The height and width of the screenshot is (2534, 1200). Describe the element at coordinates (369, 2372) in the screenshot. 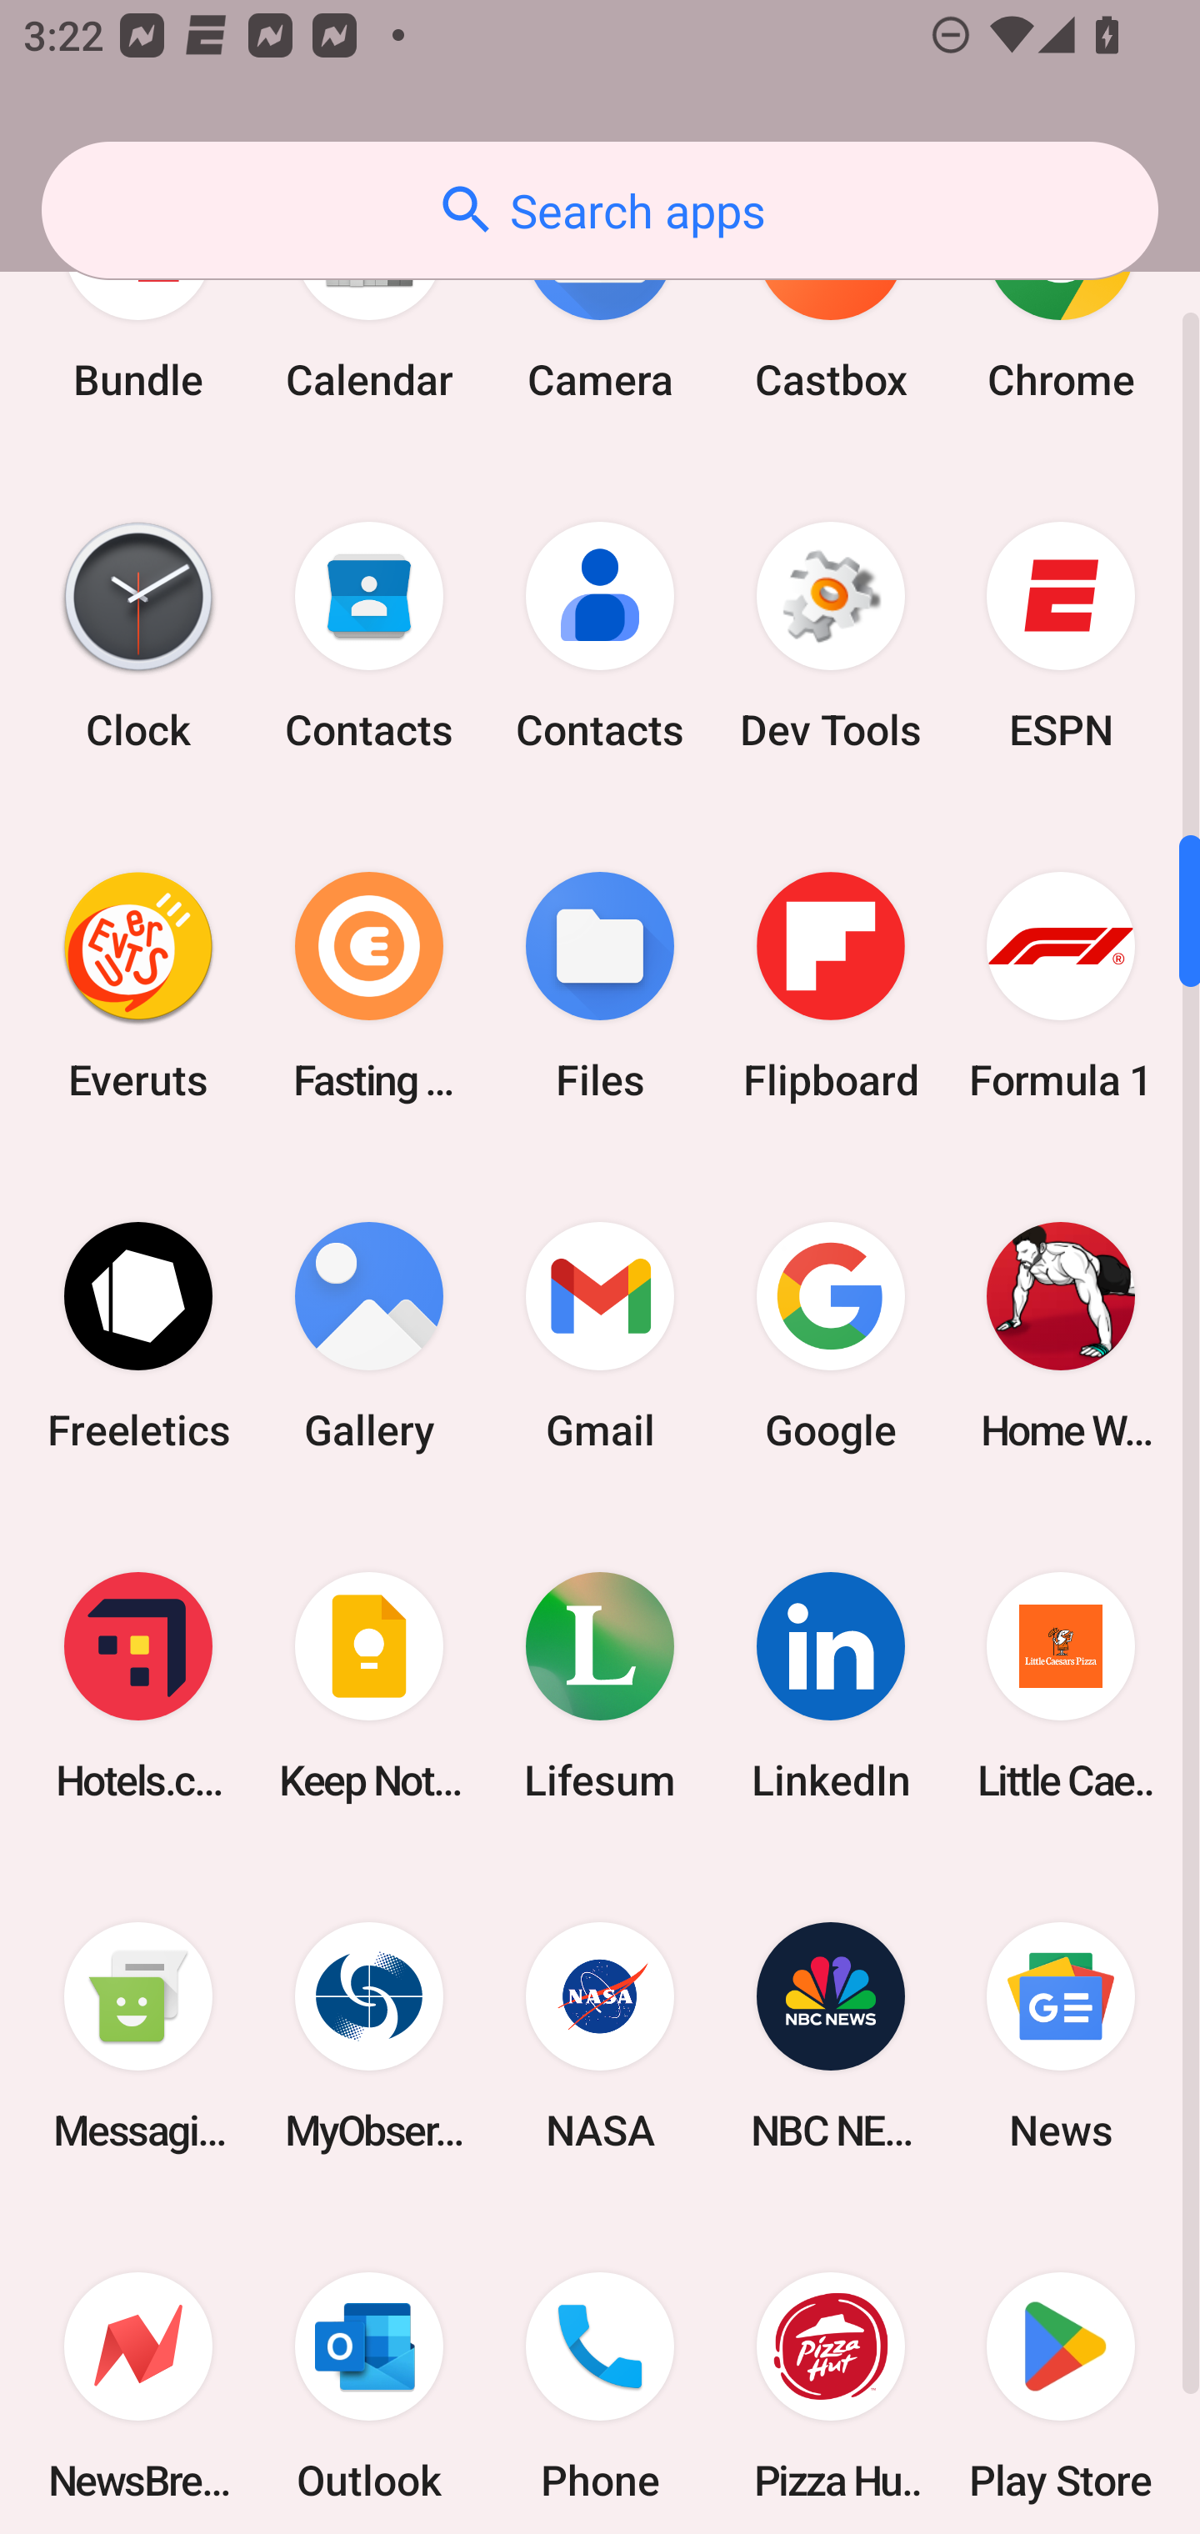

I see `Outlook` at that location.